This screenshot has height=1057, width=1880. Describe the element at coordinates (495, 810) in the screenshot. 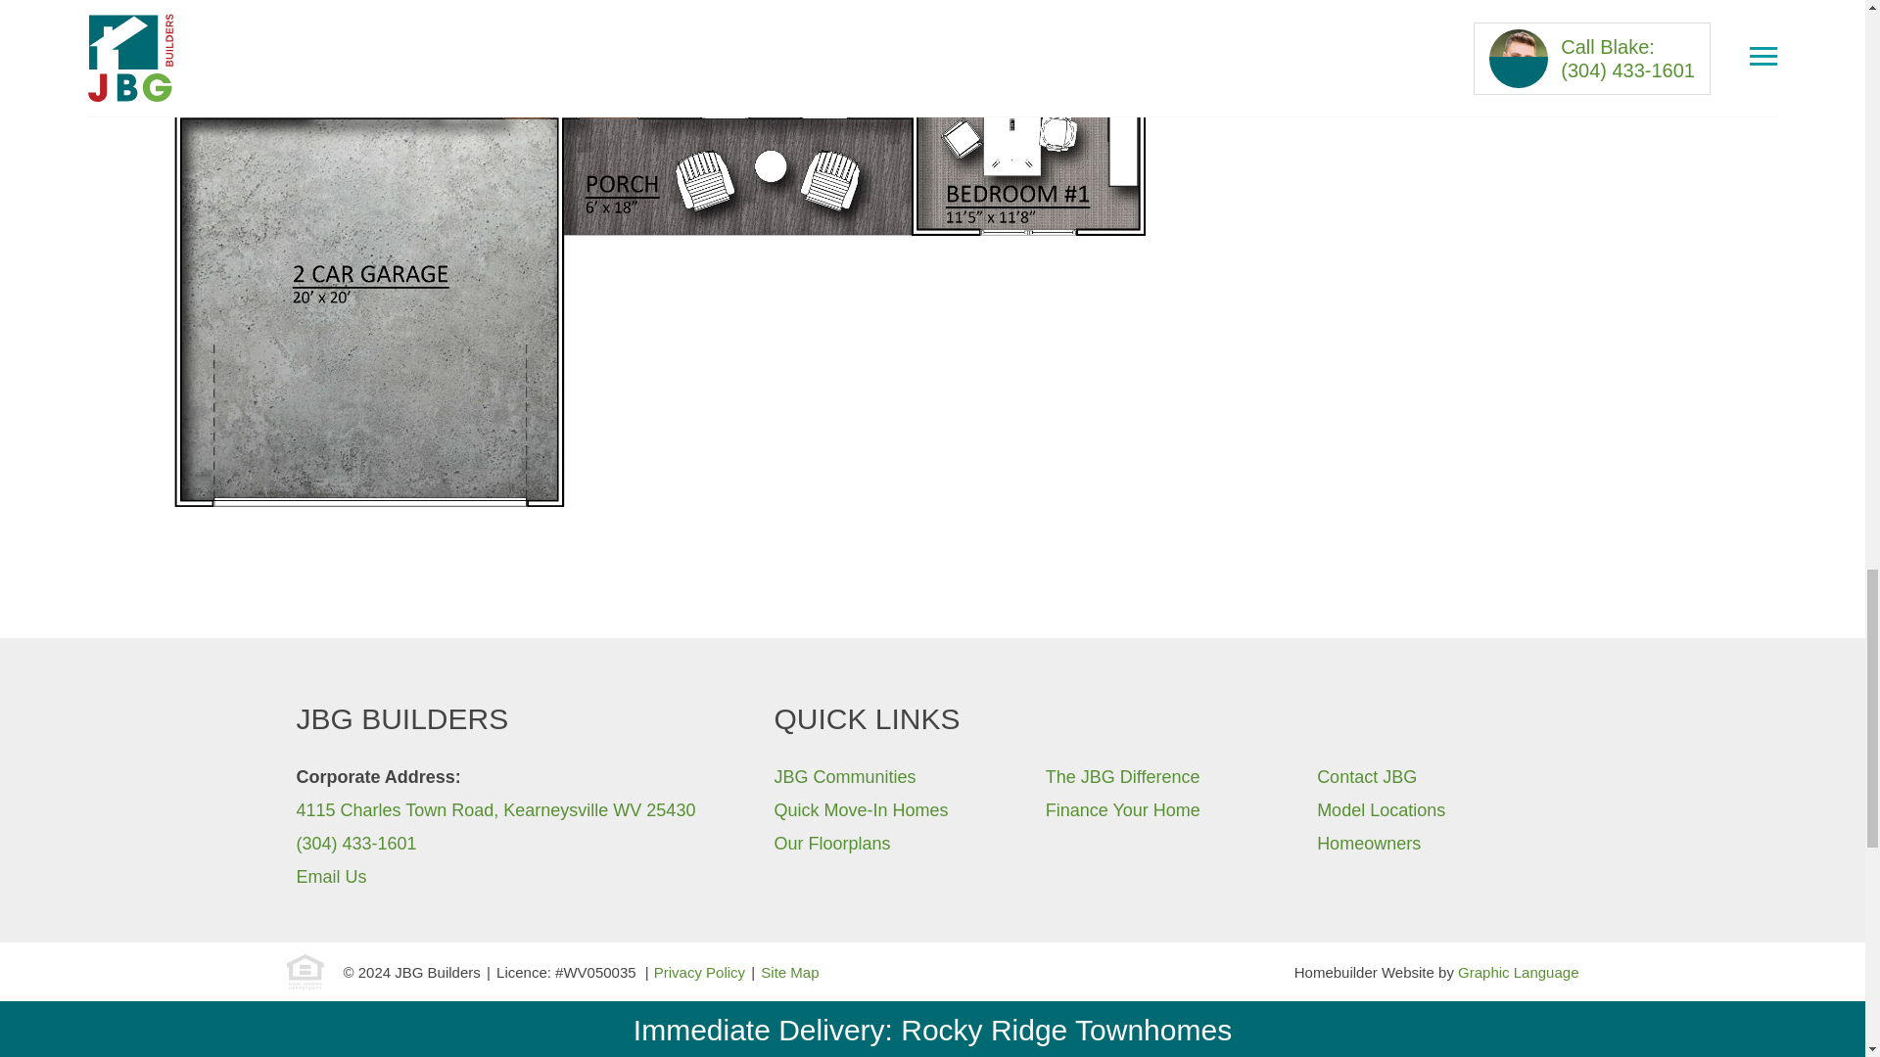

I see `4115 Charles Town Road, Kearneysville WV 25430` at that location.